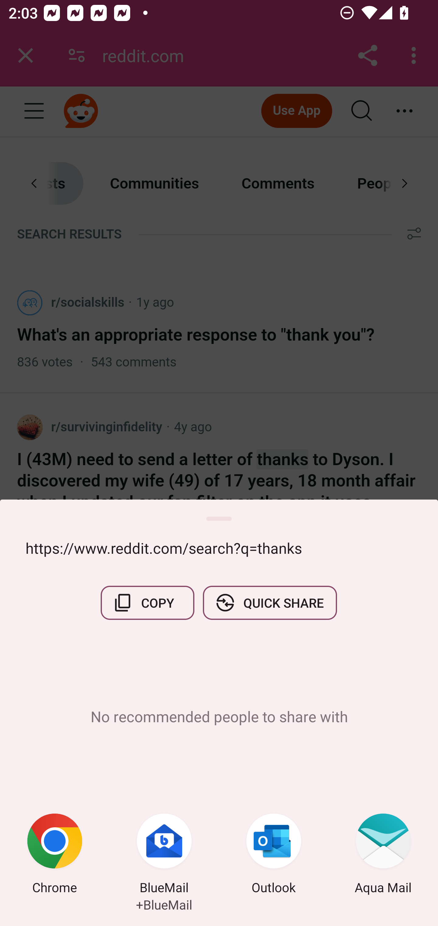 This screenshot has width=438, height=926. What do you see at coordinates (383, 855) in the screenshot?
I see `Aqua Mail` at bounding box center [383, 855].